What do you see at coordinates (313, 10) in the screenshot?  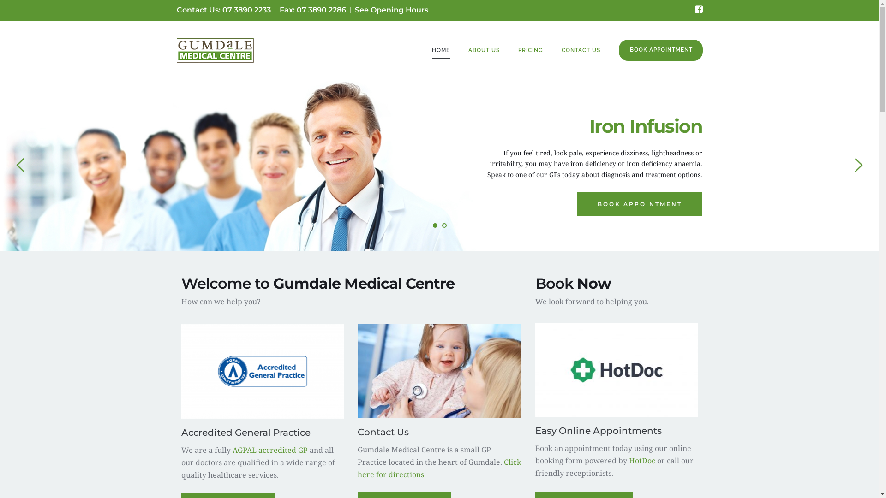 I see `Fax: 07 3890 2286` at bounding box center [313, 10].